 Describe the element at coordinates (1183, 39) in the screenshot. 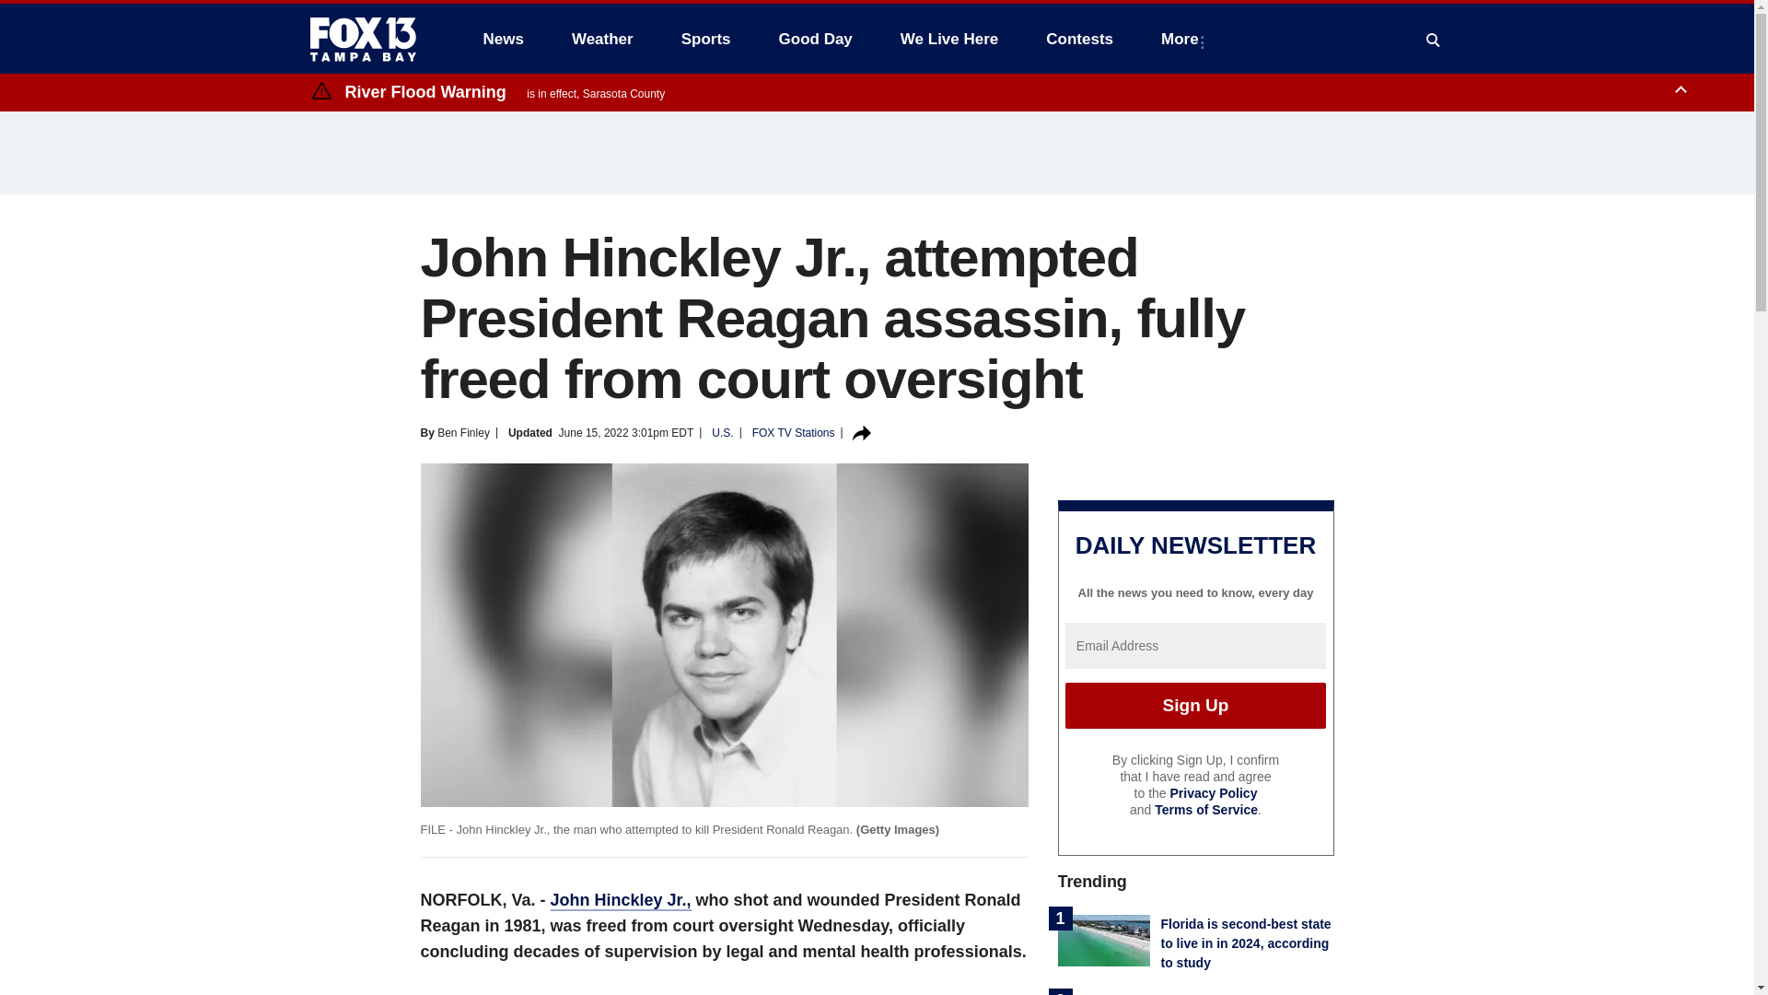

I see `More` at that location.